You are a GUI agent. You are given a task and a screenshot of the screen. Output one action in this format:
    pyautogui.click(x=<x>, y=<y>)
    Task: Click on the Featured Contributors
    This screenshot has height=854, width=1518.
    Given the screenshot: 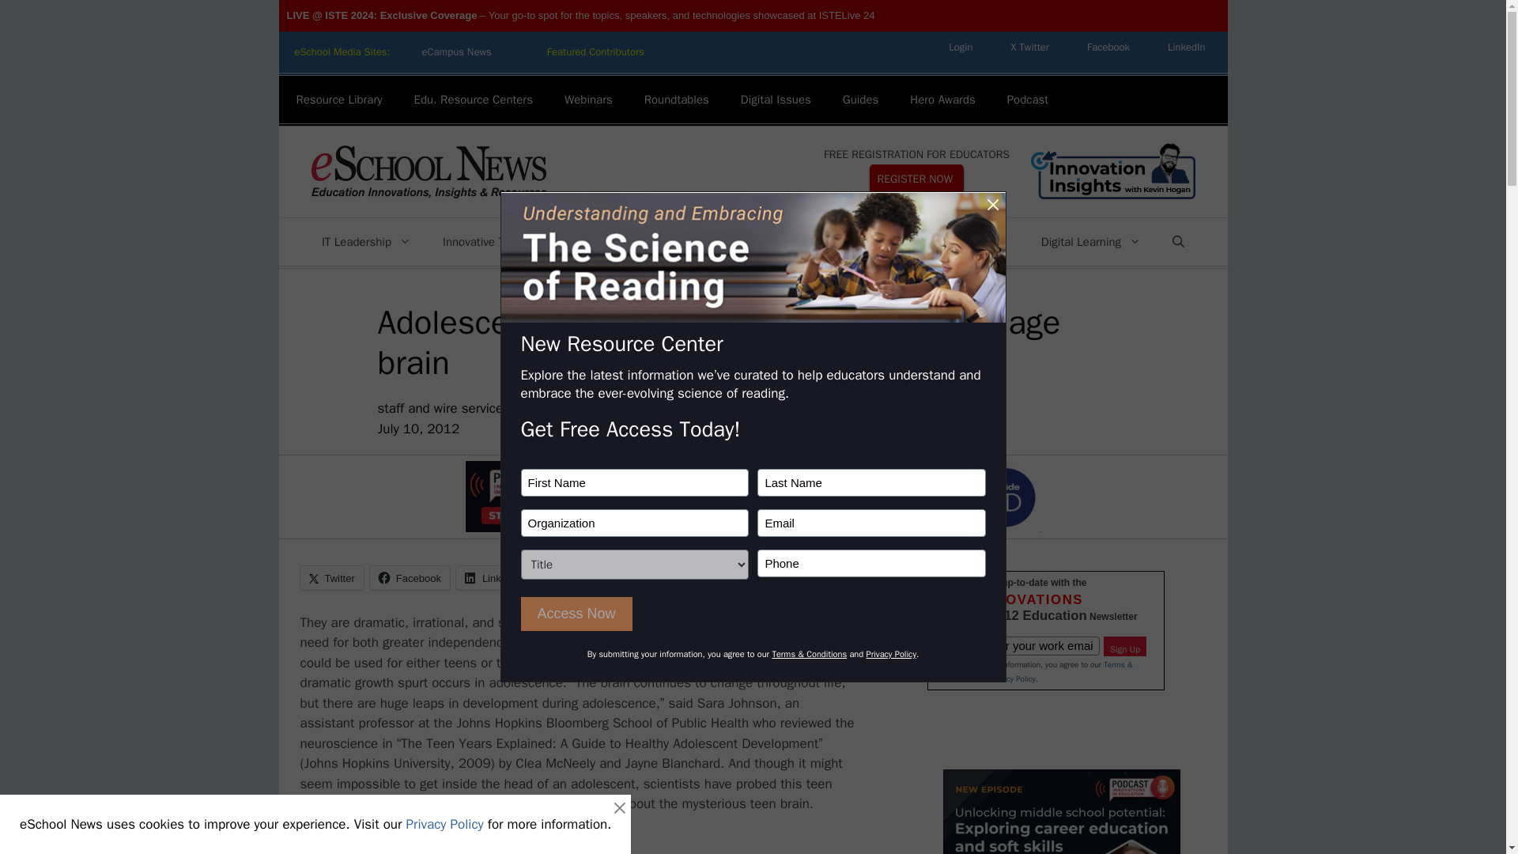 What is the action you would take?
    pyautogui.click(x=596, y=52)
    